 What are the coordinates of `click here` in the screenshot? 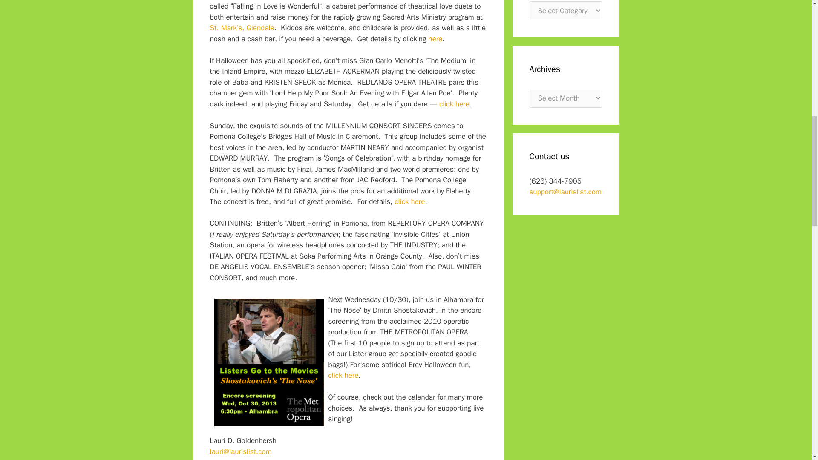 It's located at (343, 375).